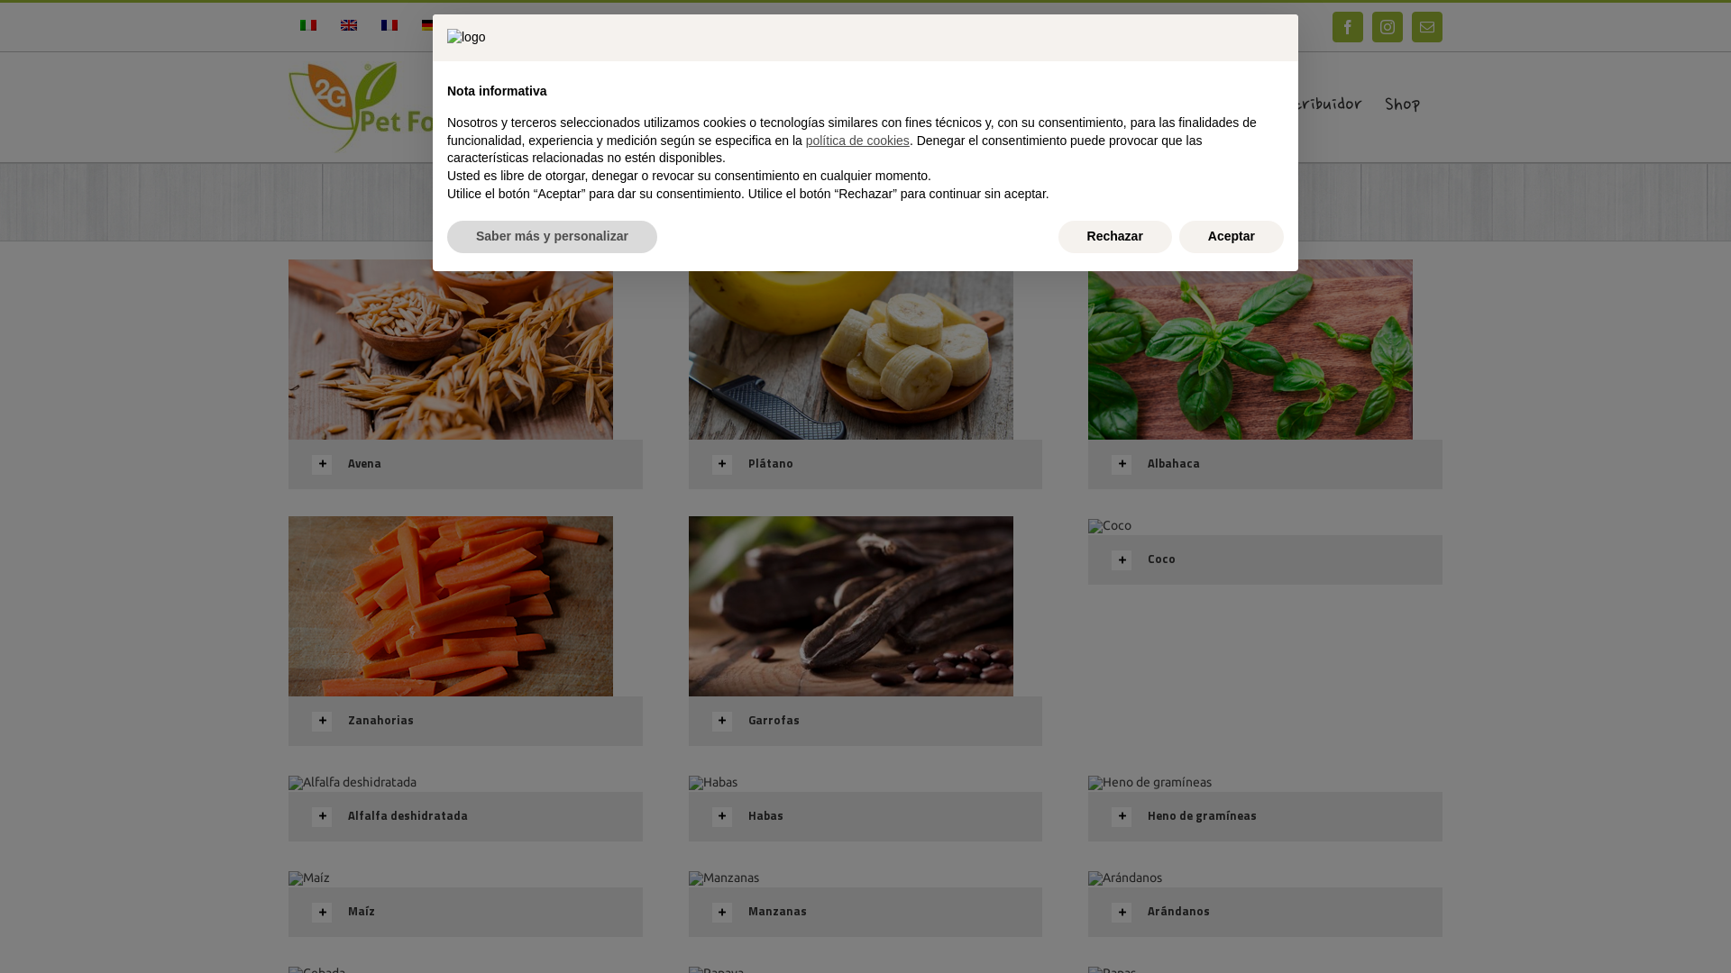 This screenshot has height=973, width=1731. What do you see at coordinates (1250, 350) in the screenshot?
I see `Albahaca` at bounding box center [1250, 350].